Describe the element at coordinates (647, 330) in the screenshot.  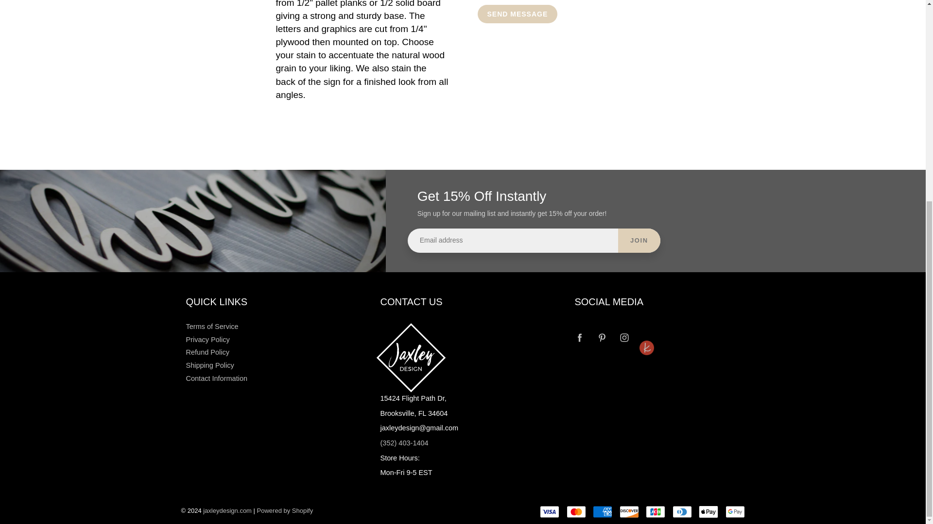
I see `round` at that location.